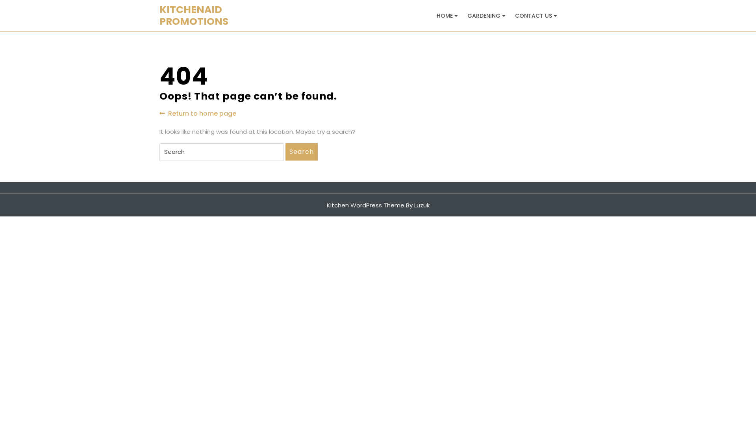  Describe the element at coordinates (194, 16) in the screenshot. I see `KITCHENAID PROMOTIONS` at that location.